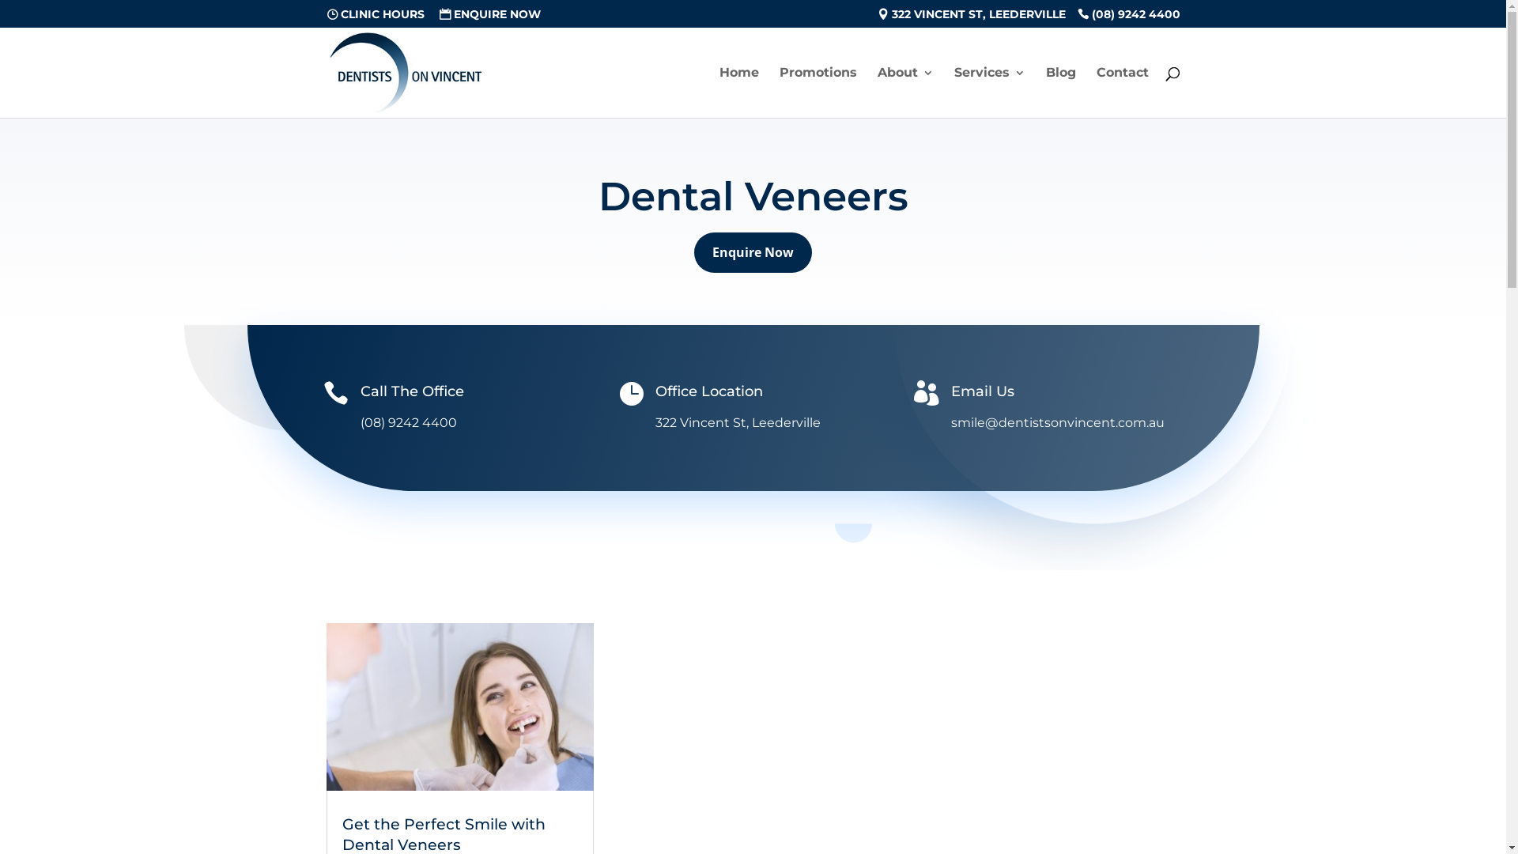 This screenshot has height=854, width=1518. Describe the element at coordinates (1060, 93) in the screenshot. I see `Blog` at that location.